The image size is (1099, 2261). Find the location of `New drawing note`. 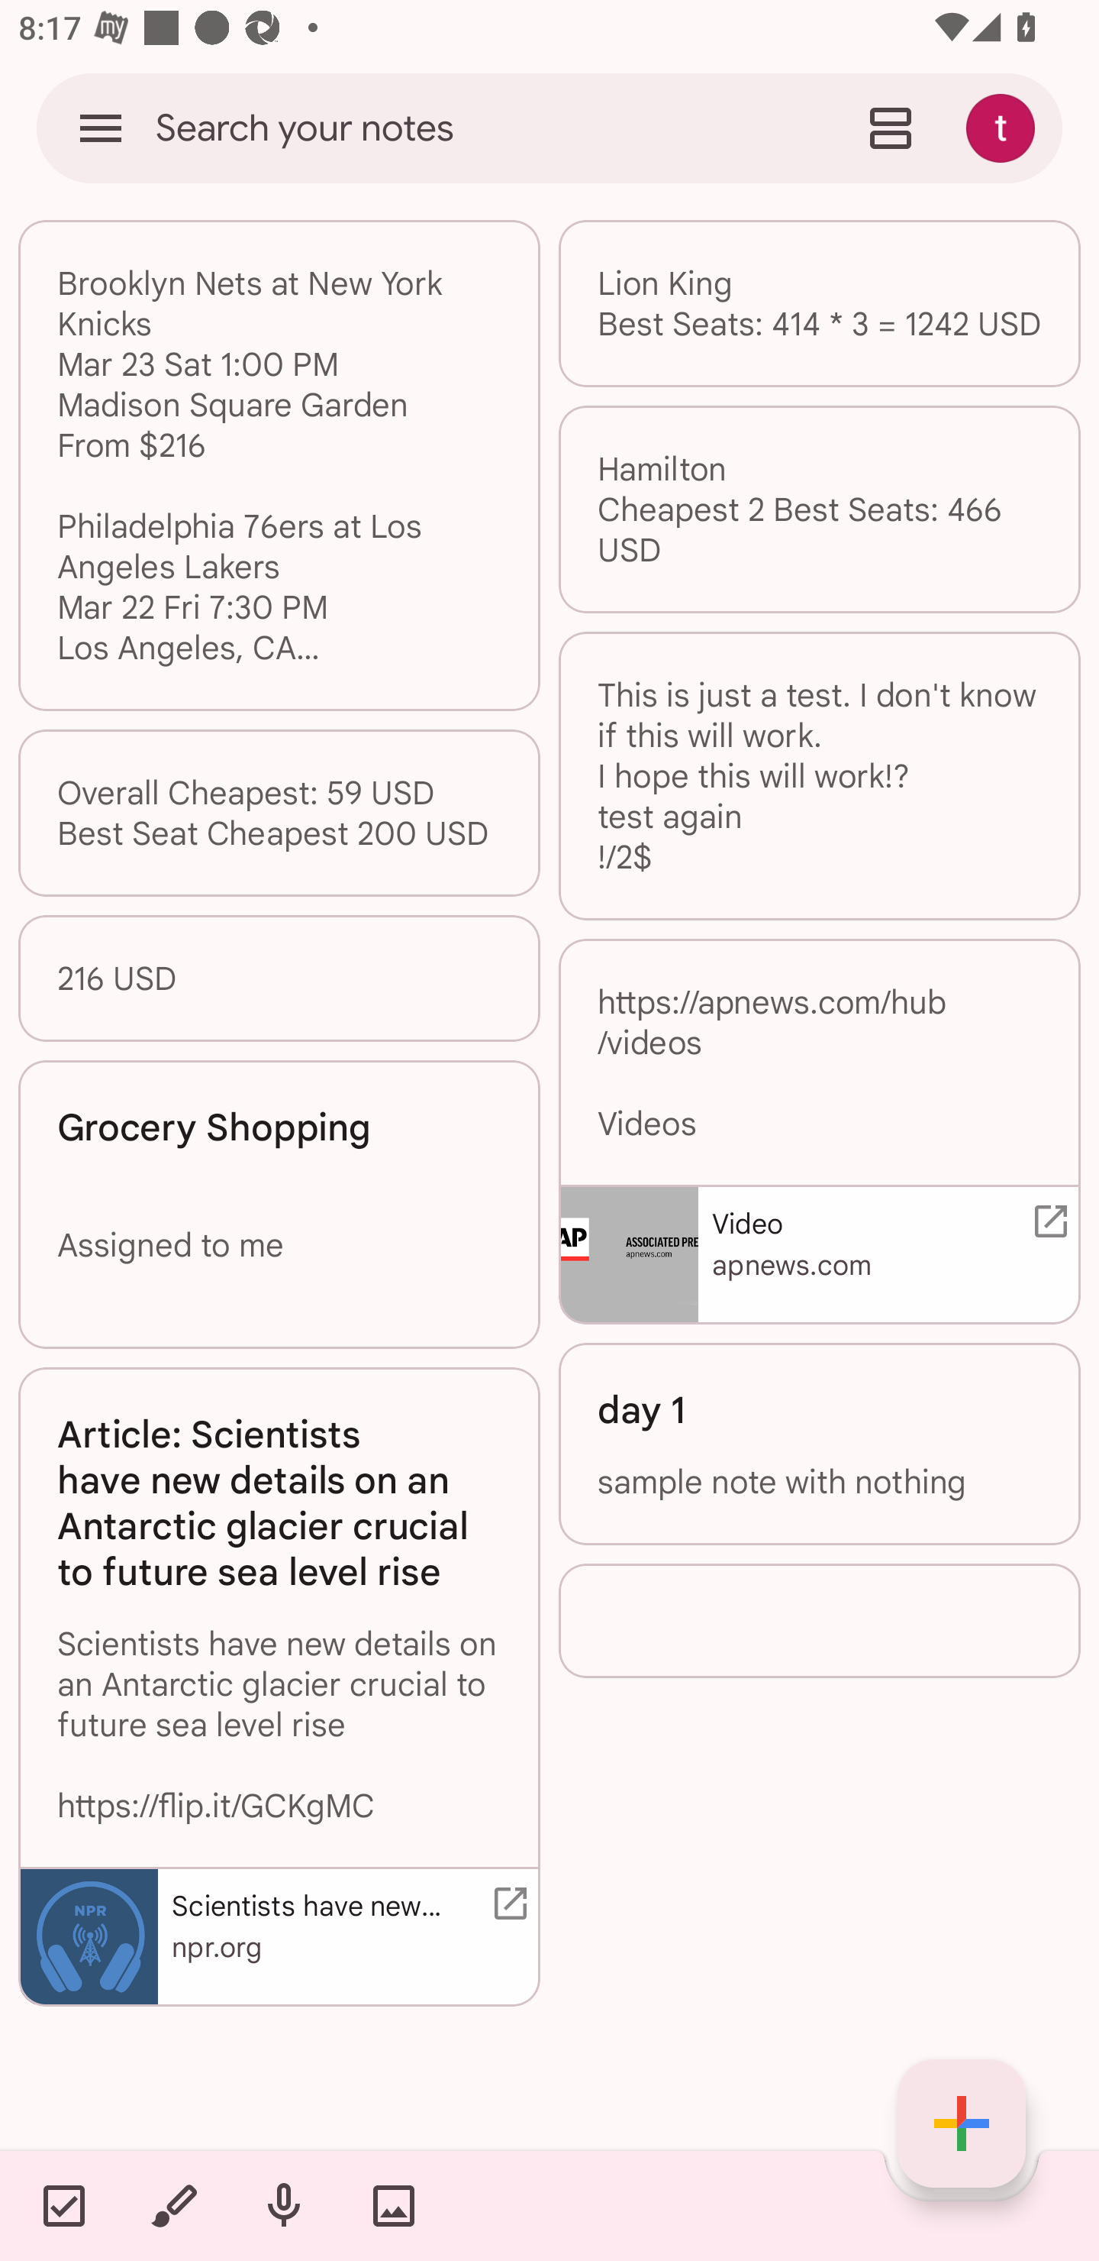

New drawing note is located at coordinates (173, 2205).